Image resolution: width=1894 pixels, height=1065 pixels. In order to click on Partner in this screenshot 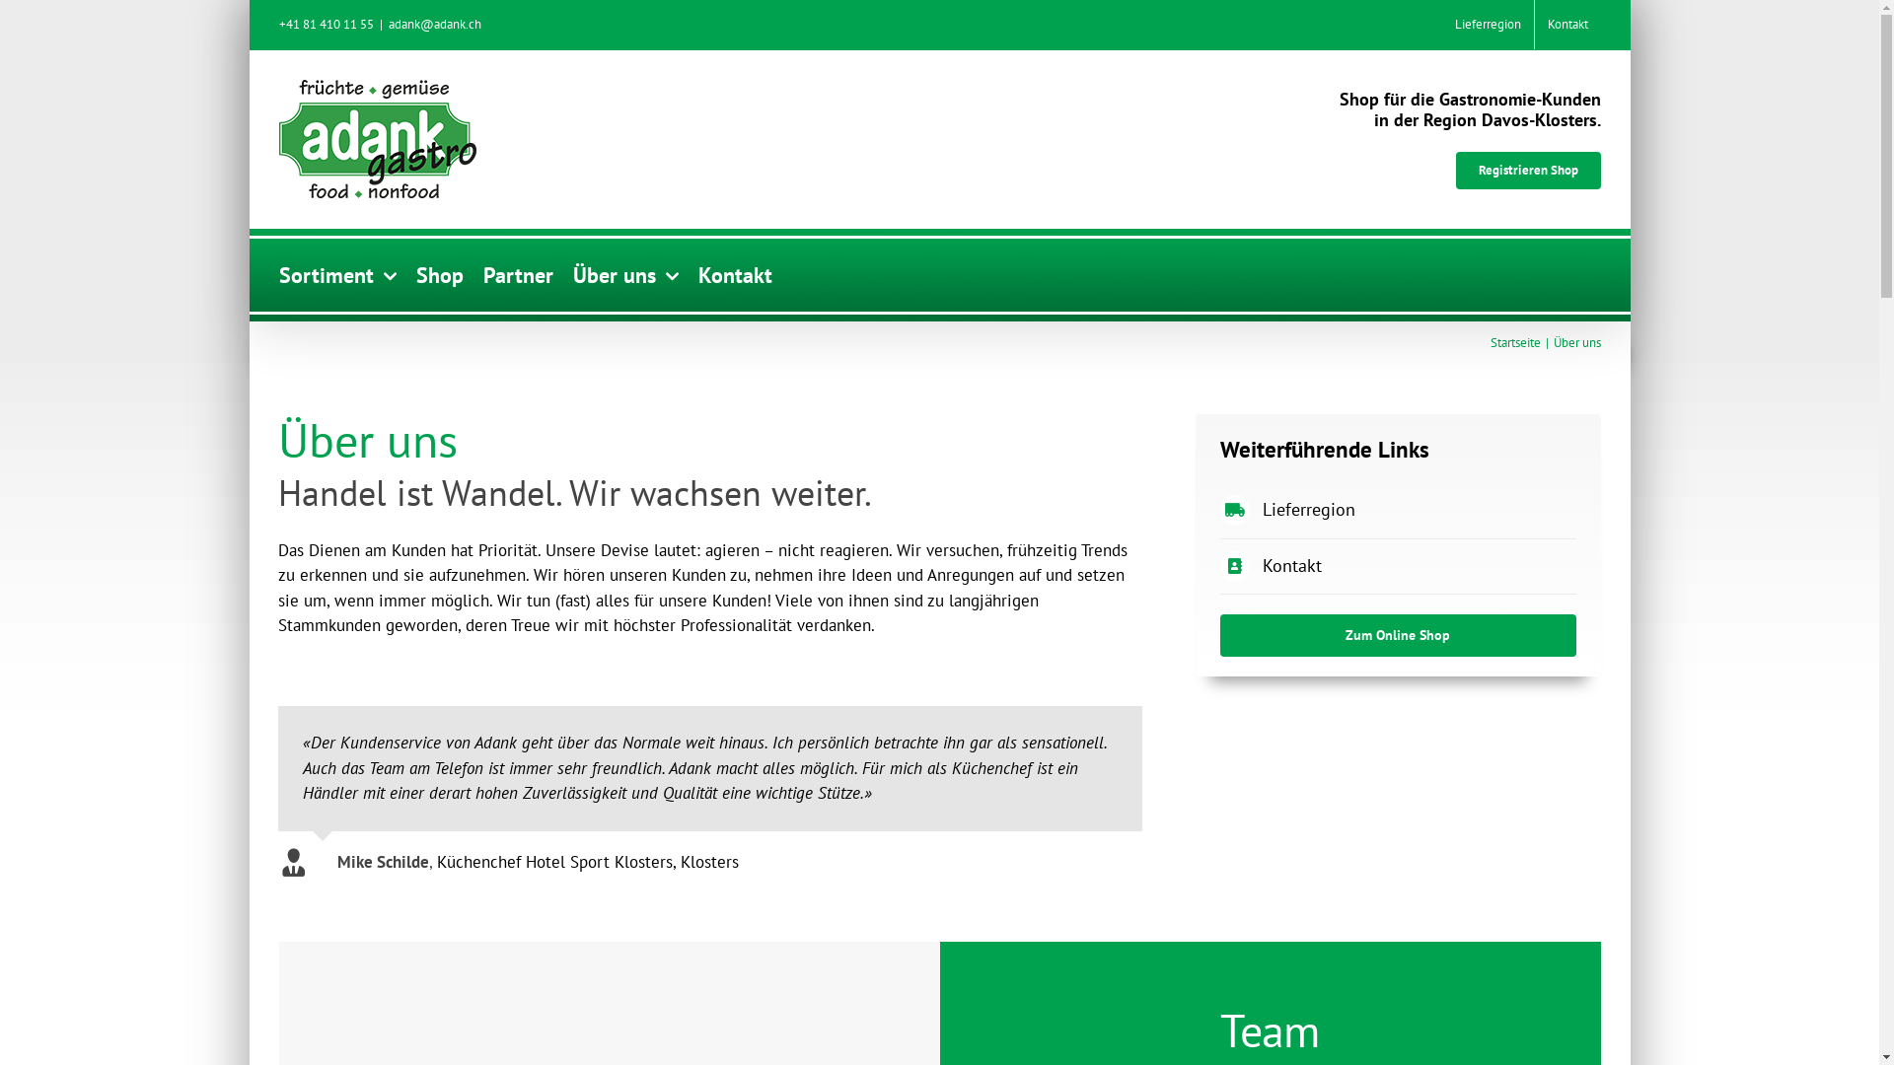, I will do `click(518, 274)`.